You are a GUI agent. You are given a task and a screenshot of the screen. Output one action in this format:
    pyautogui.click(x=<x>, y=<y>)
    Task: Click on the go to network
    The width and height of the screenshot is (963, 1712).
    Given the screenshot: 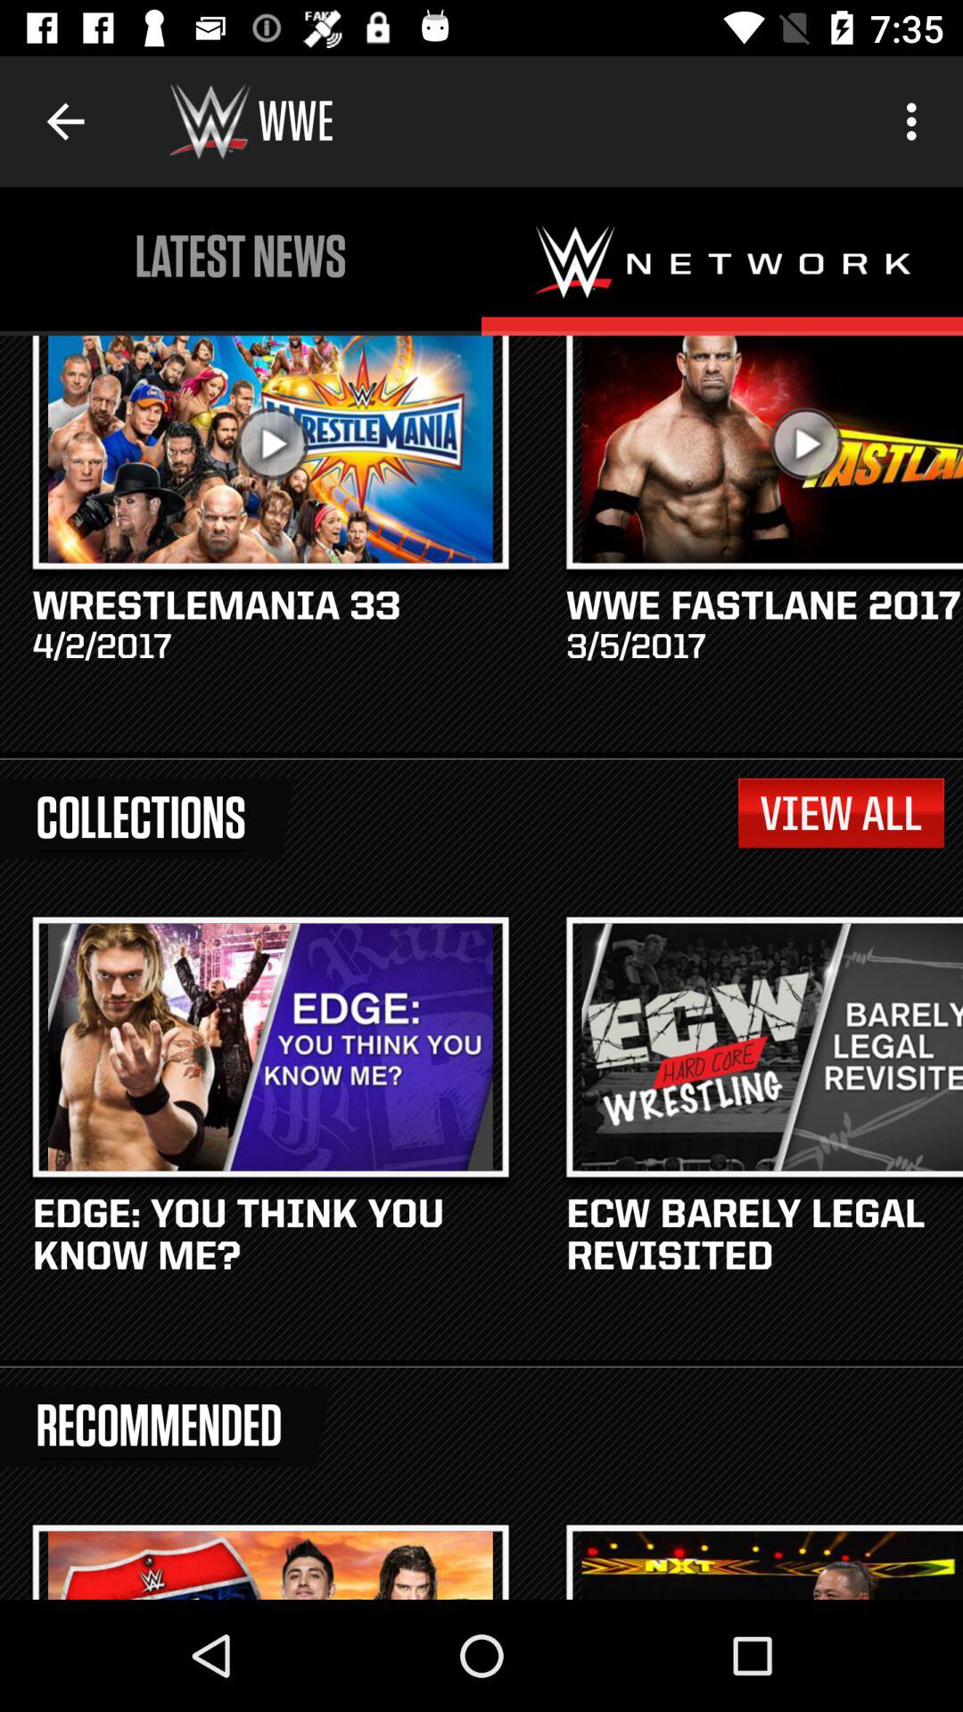 What is the action you would take?
    pyautogui.click(x=722, y=261)
    